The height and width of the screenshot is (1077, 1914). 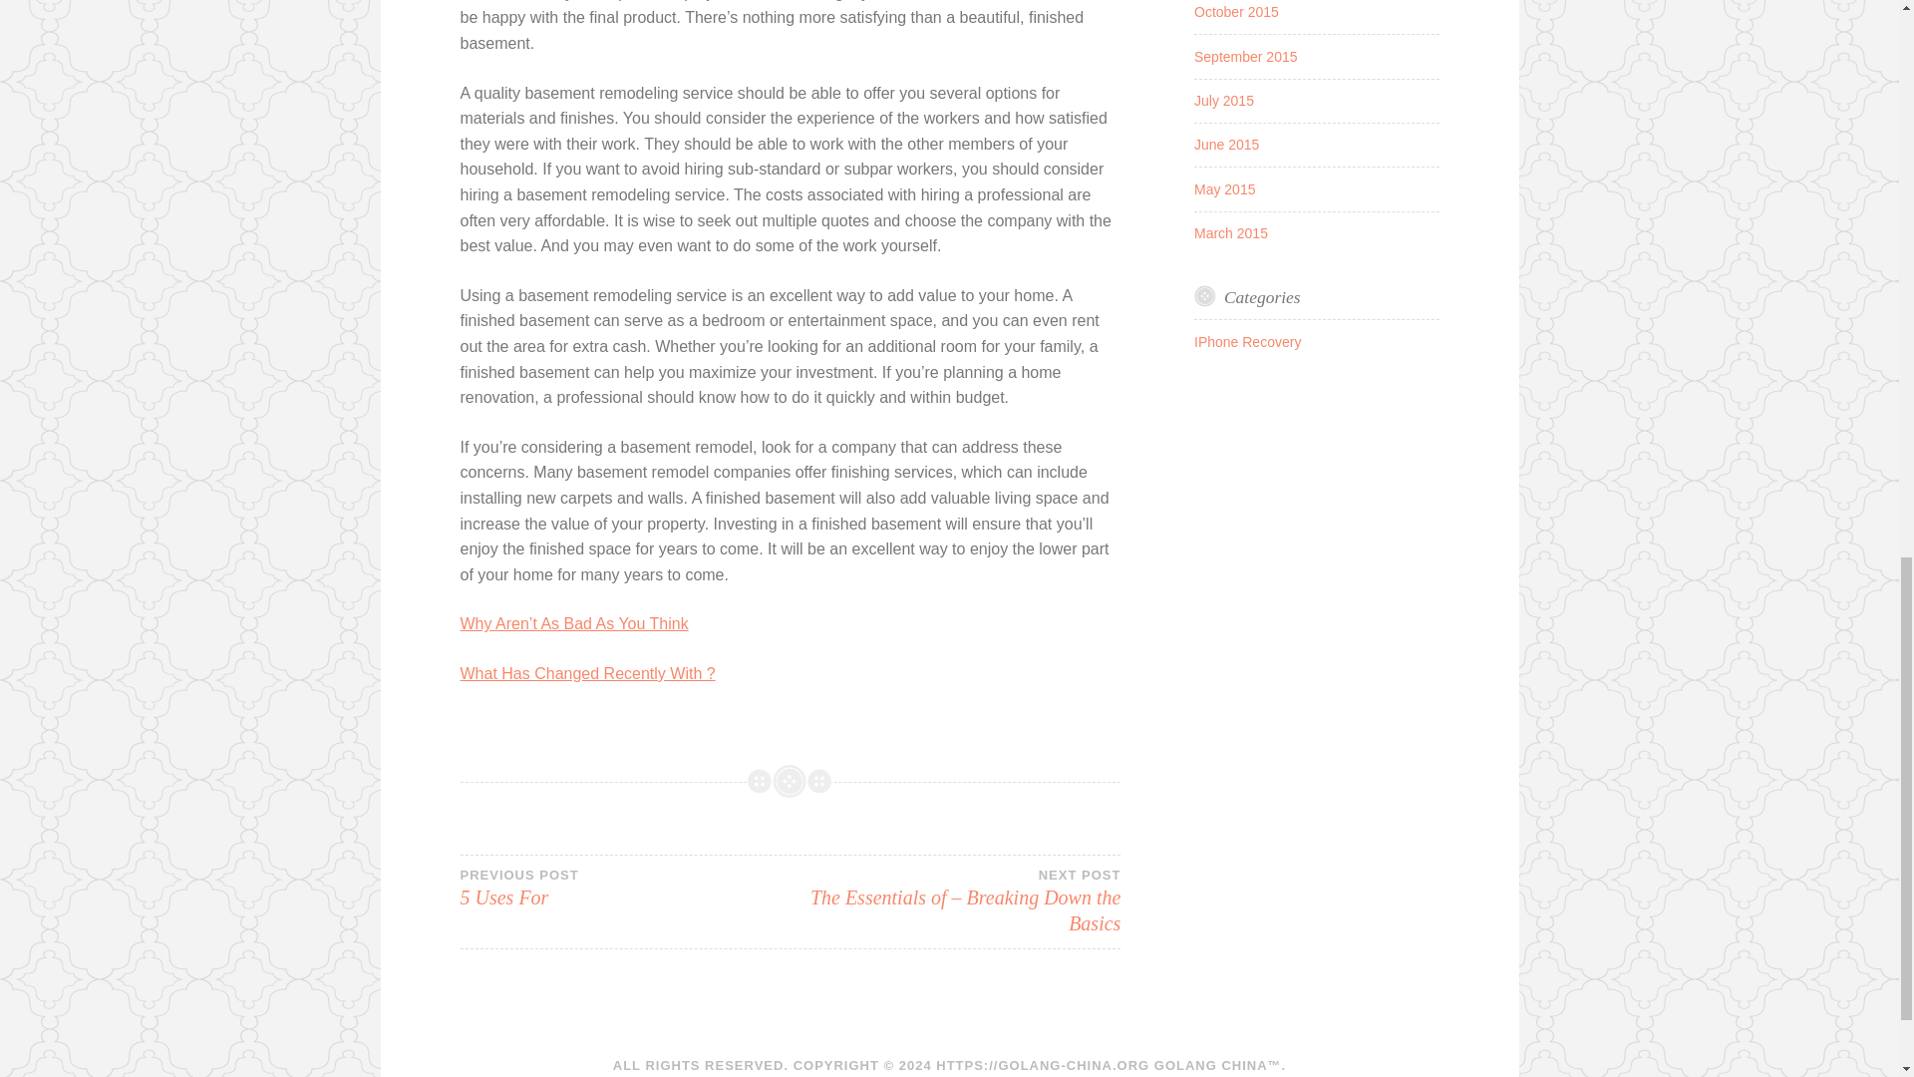 I want to click on October 2015, so click(x=1230, y=232).